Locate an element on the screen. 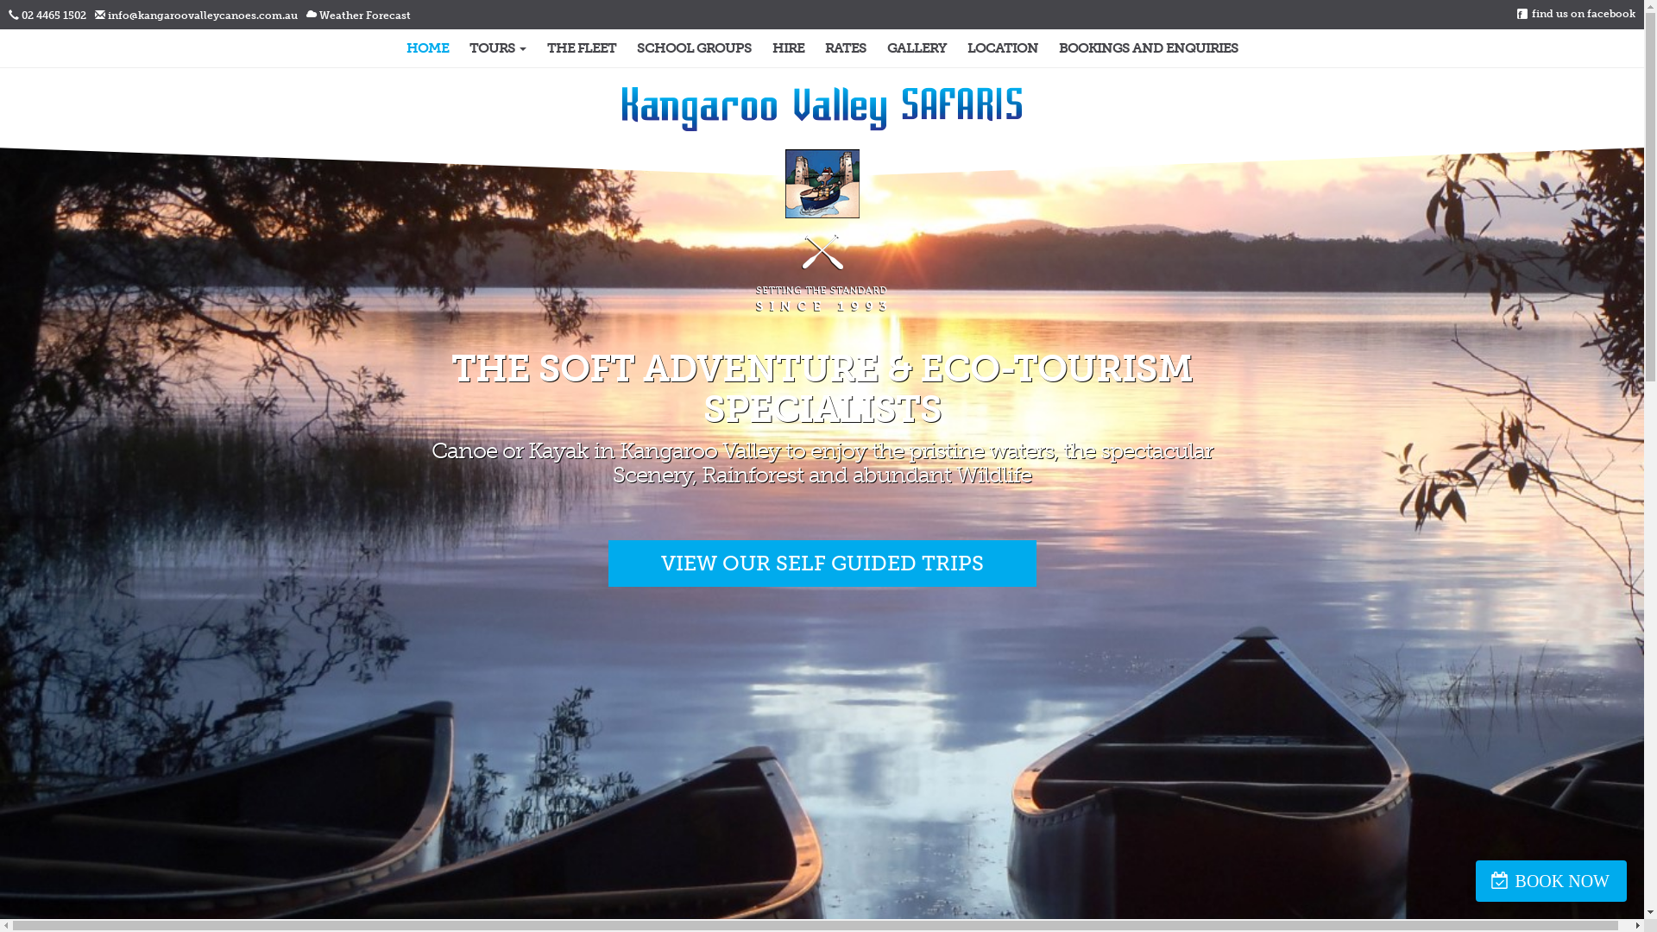 This screenshot has height=932, width=1657. BOOKINGS AND ENQUIRIES is located at coordinates (1148, 48).